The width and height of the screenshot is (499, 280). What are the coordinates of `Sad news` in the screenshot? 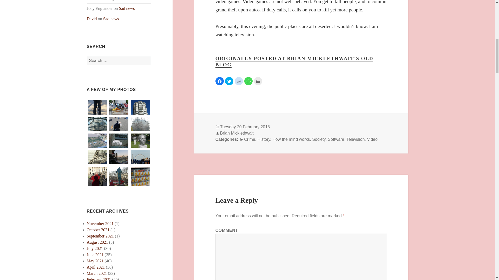 It's located at (130, 0).